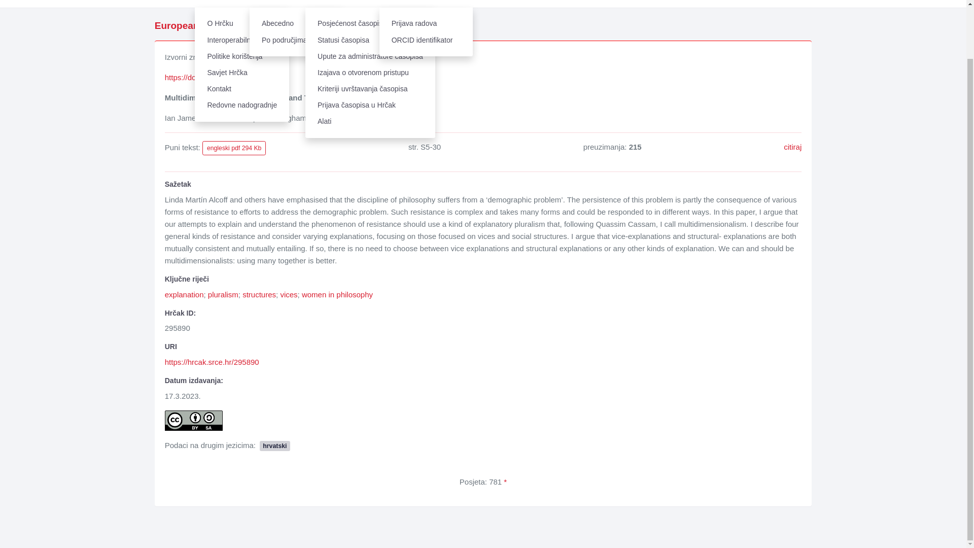 Image resolution: width=974 pixels, height=548 pixels. Describe the element at coordinates (184, 294) in the screenshot. I see `explanation` at that location.